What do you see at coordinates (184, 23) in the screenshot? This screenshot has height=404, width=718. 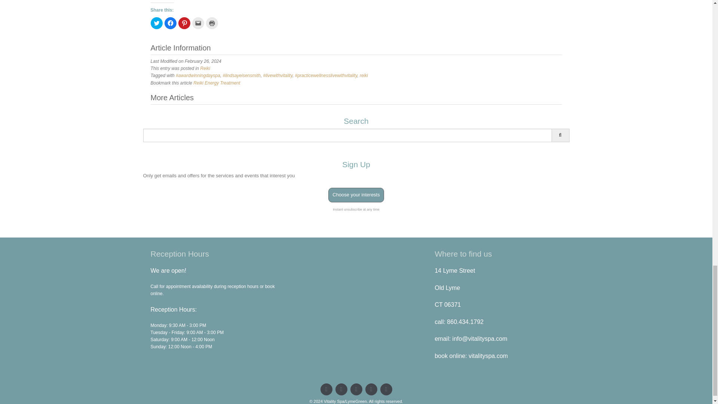 I see `Click to share on Pinterest` at bounding box center [184, 23].